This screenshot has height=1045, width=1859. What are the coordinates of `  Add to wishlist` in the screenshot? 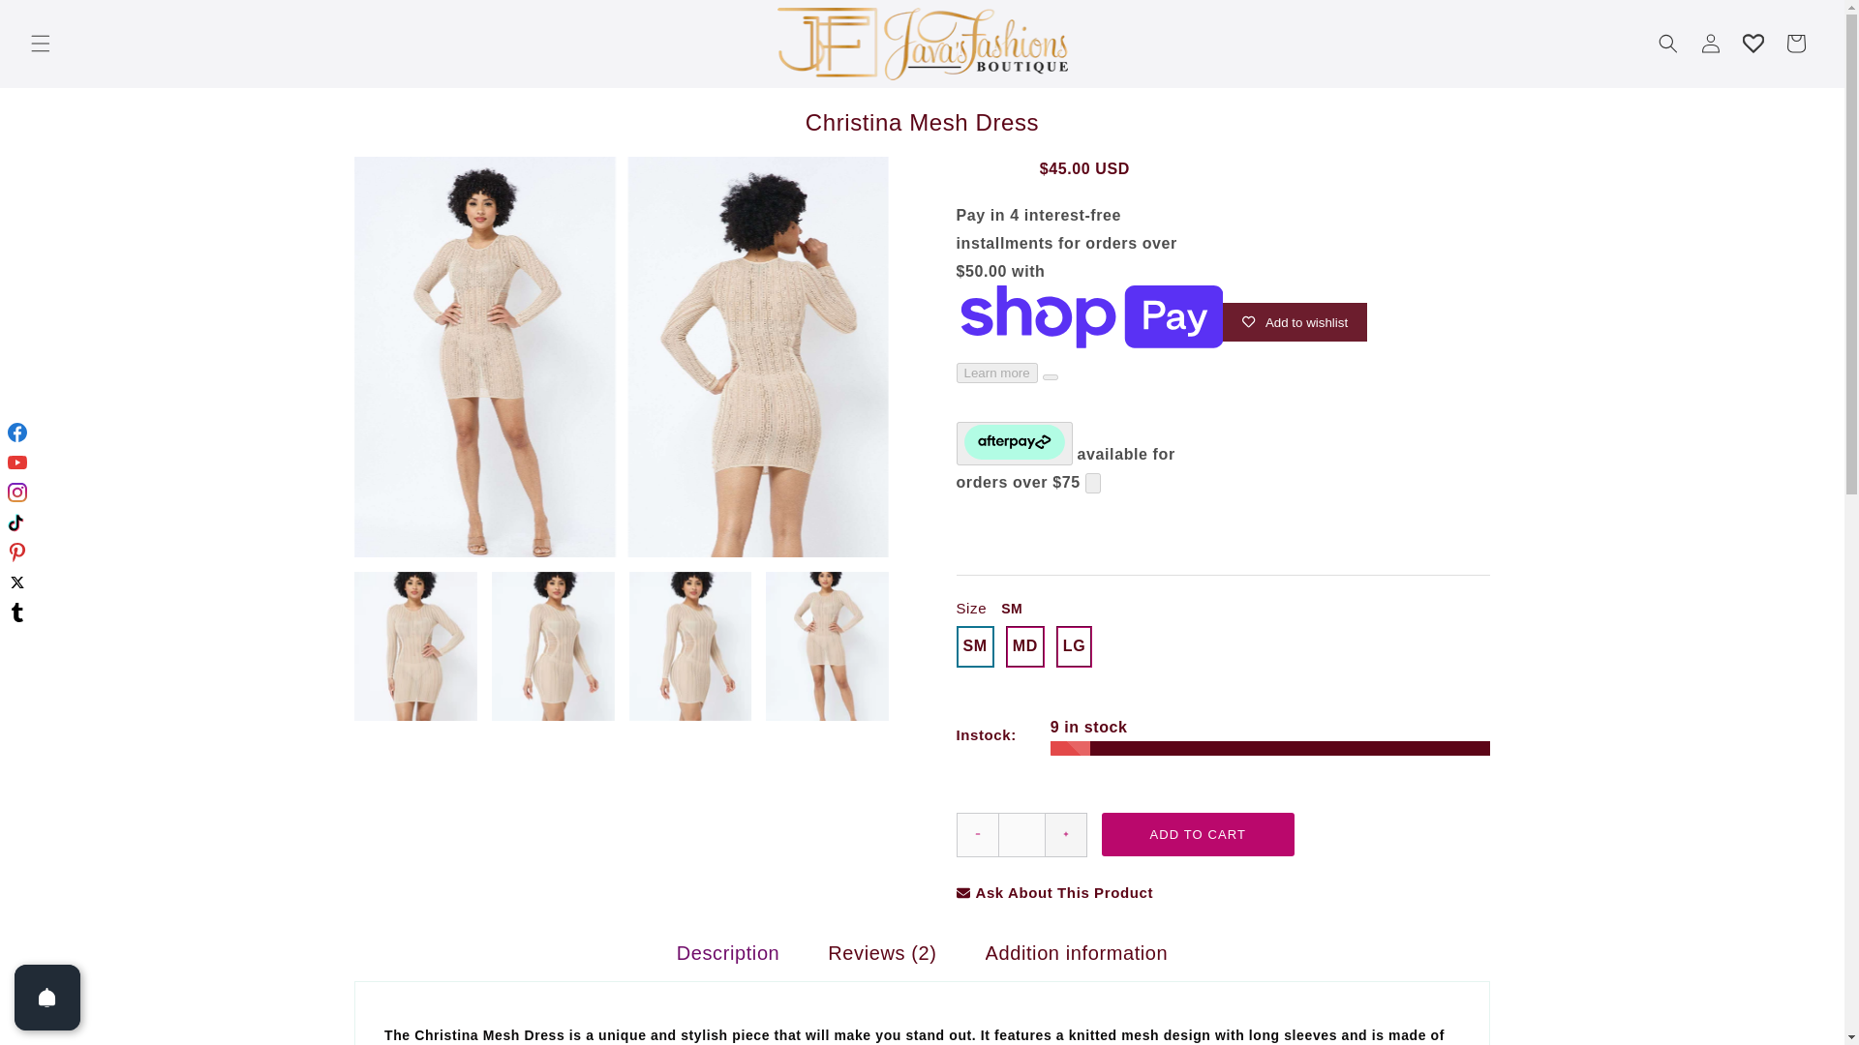 It's located at (1295, 322).